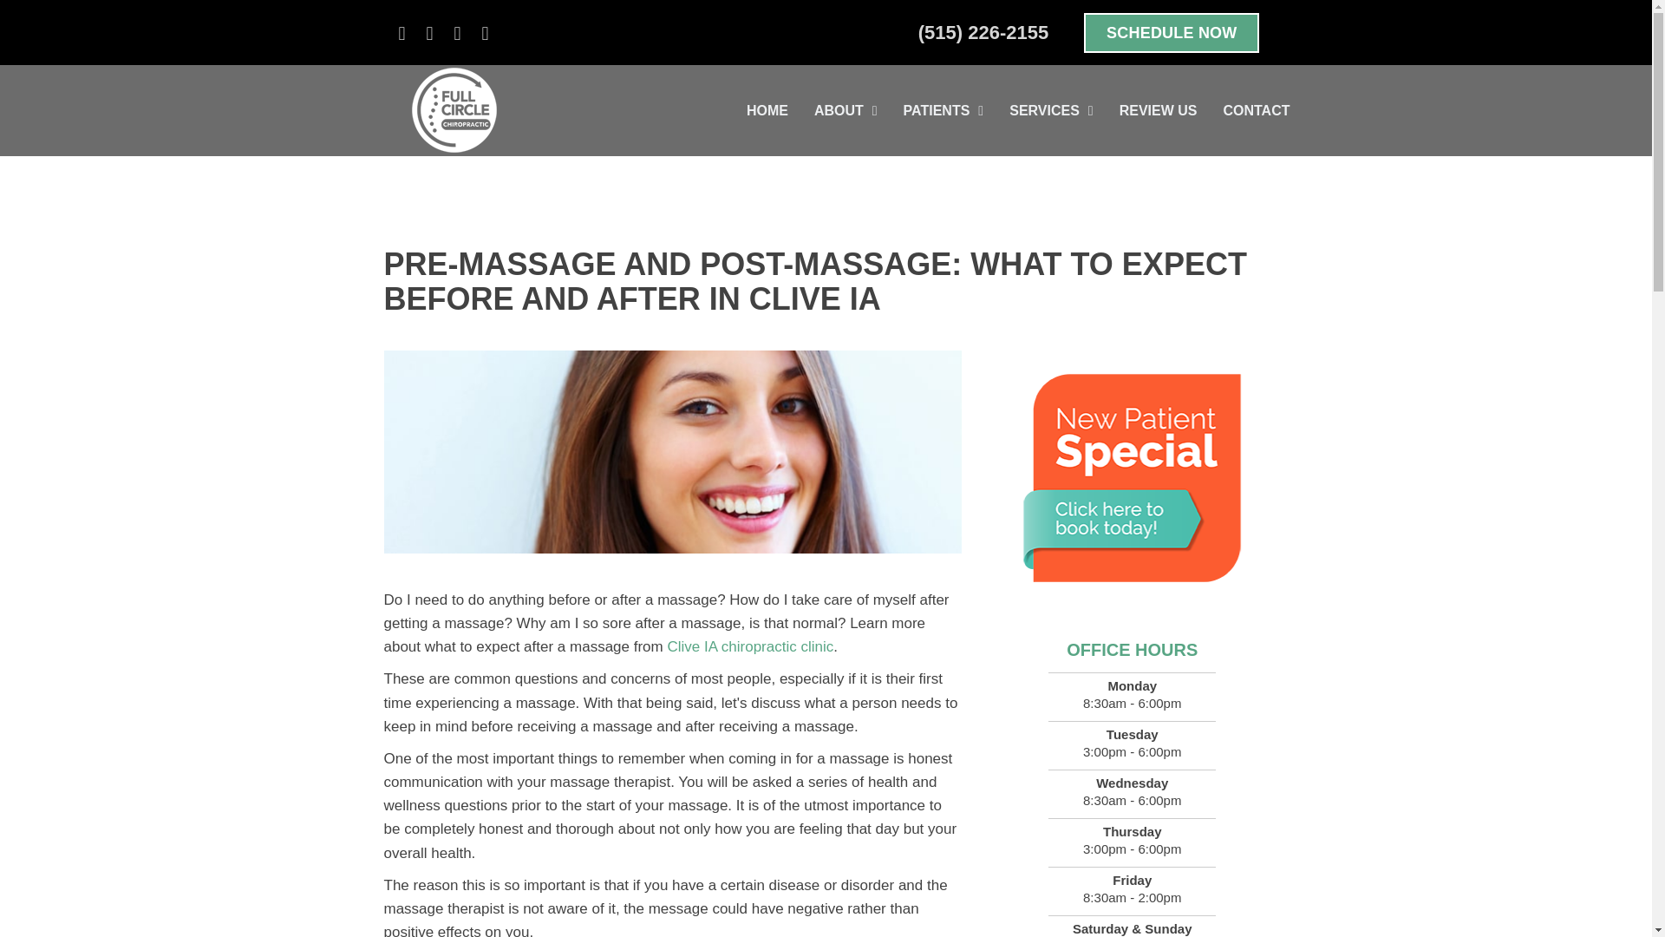 The width and height of the screenshot is (1665, 937). Describe the element at coordinates (767, 111) in the screenshot. I see `HOME` at that location.